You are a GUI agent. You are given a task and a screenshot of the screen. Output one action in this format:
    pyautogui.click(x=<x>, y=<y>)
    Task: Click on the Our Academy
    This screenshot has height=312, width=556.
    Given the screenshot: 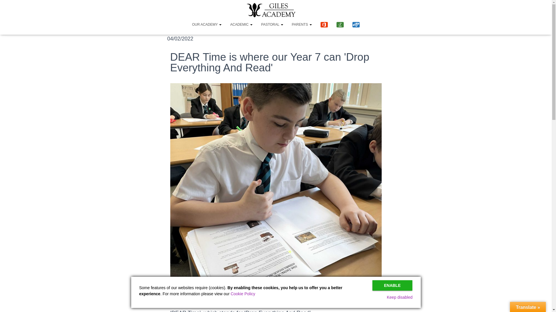 What is the action you would take?
    pyautogui.click(x=207, y=25)
    